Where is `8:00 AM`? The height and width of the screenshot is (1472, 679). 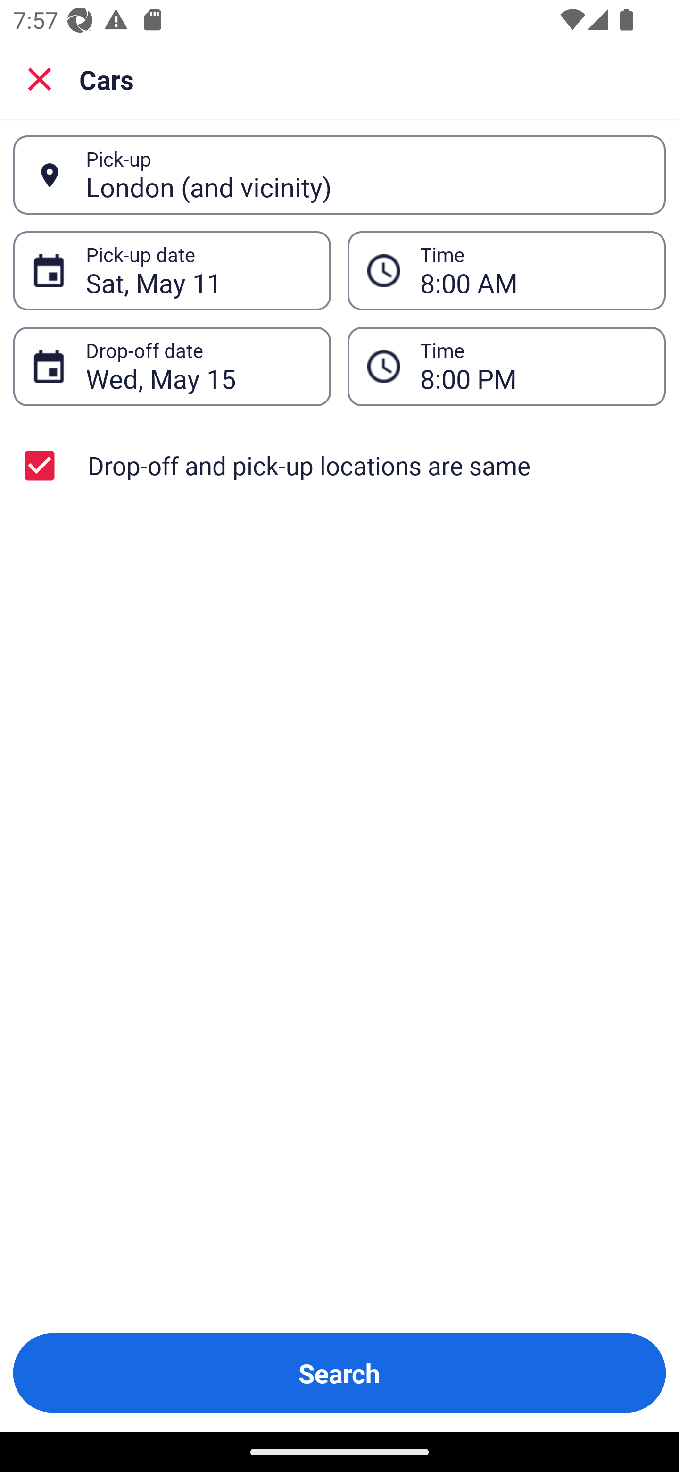
8:00 AM is located at coordinates (533, 271).